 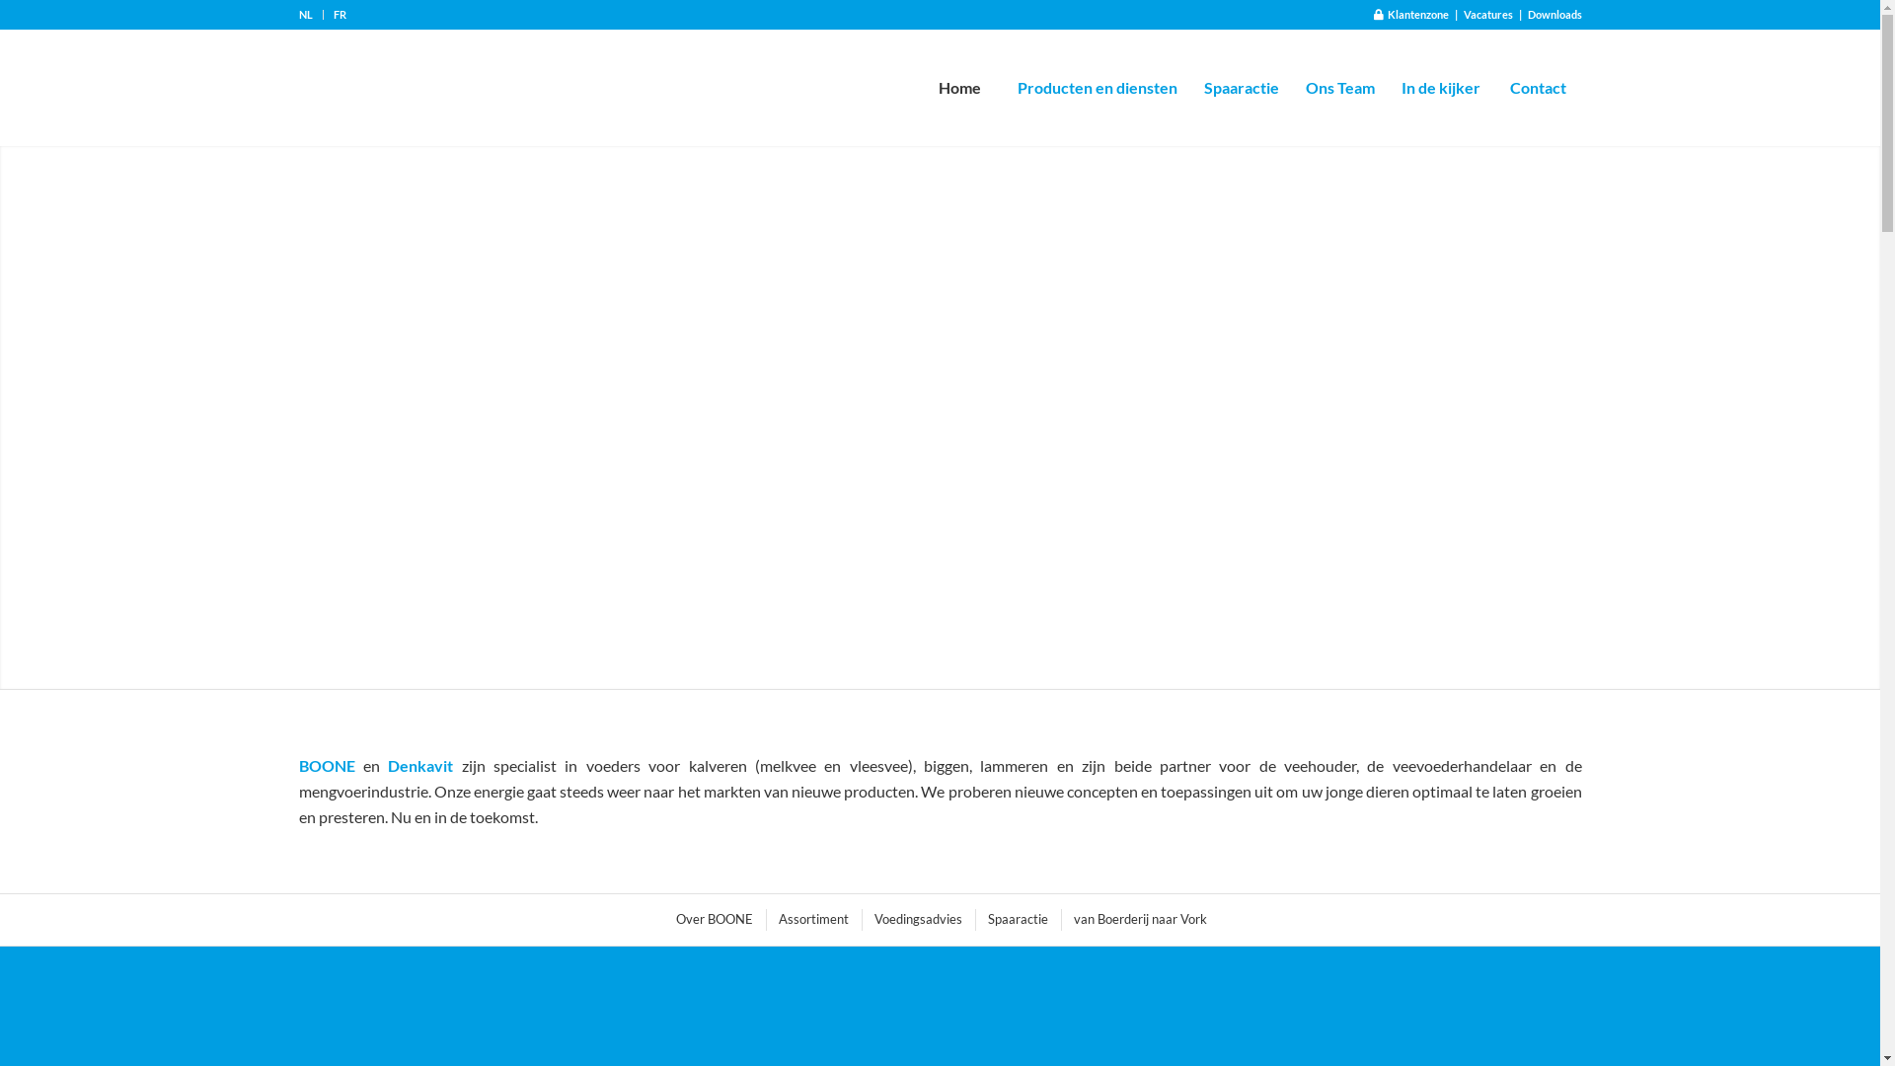 What do you see at coordinates (1096, 88) in the screenshot?
I see `Producten en diensten` at bounding box center [1096, 88].